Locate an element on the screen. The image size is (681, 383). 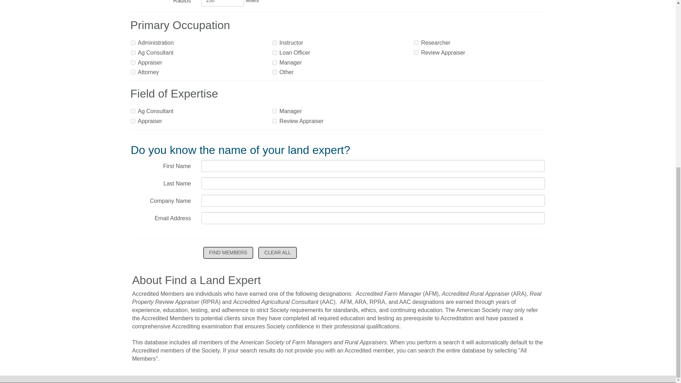
90af4fce-a4f3-4737-8b67-fde7dc3547d1 is located at coordinates (275, 52).